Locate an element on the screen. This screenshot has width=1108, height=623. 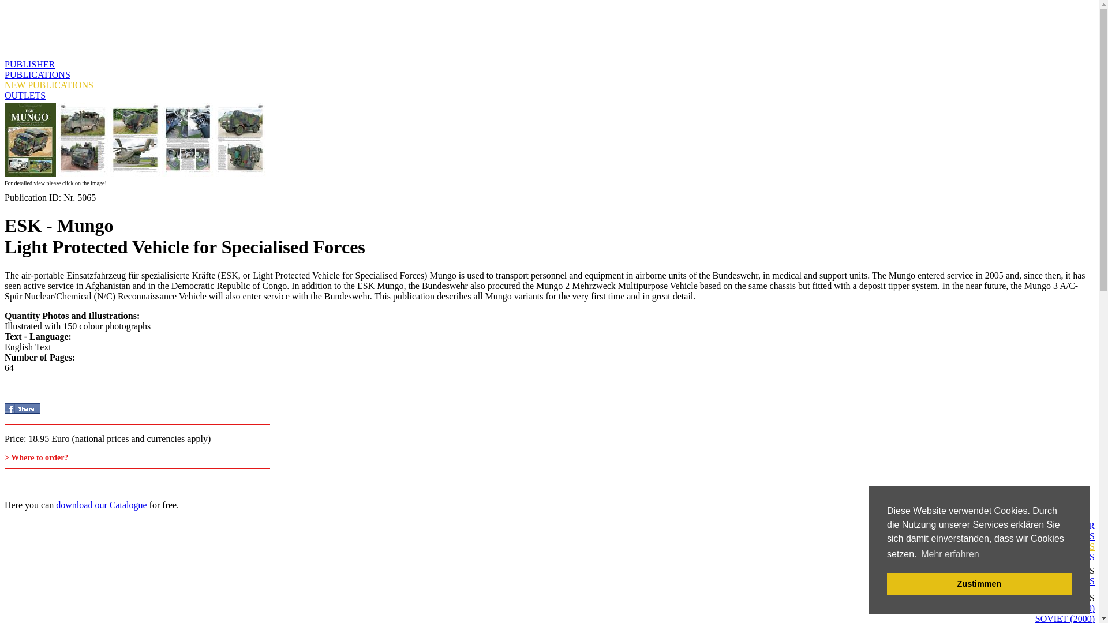
download our Catalogue is located at coordinates (101, 505).